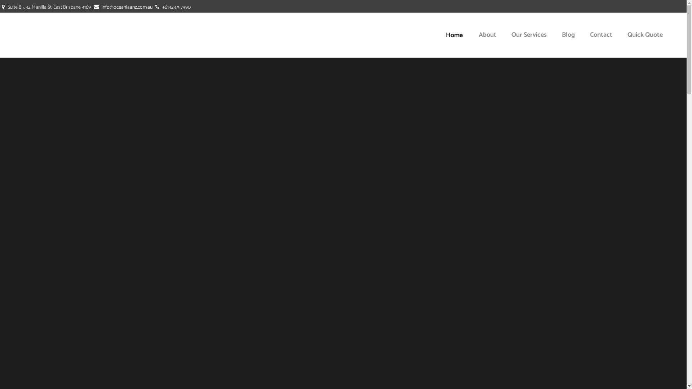  What do you see at coordinates (529, 35) in the screenshot?
I see `Our Services` at bounding box center [529, 35].